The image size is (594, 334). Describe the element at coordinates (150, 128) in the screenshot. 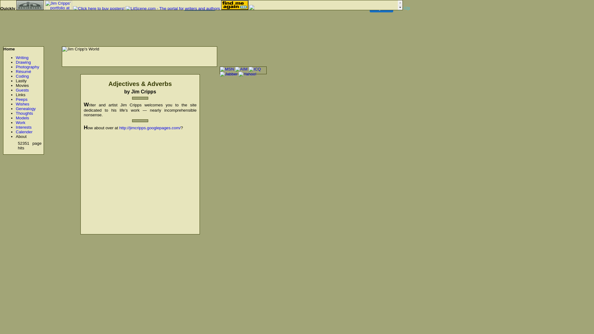

I see `http://jimcripps.googlepages.com/` at that location.